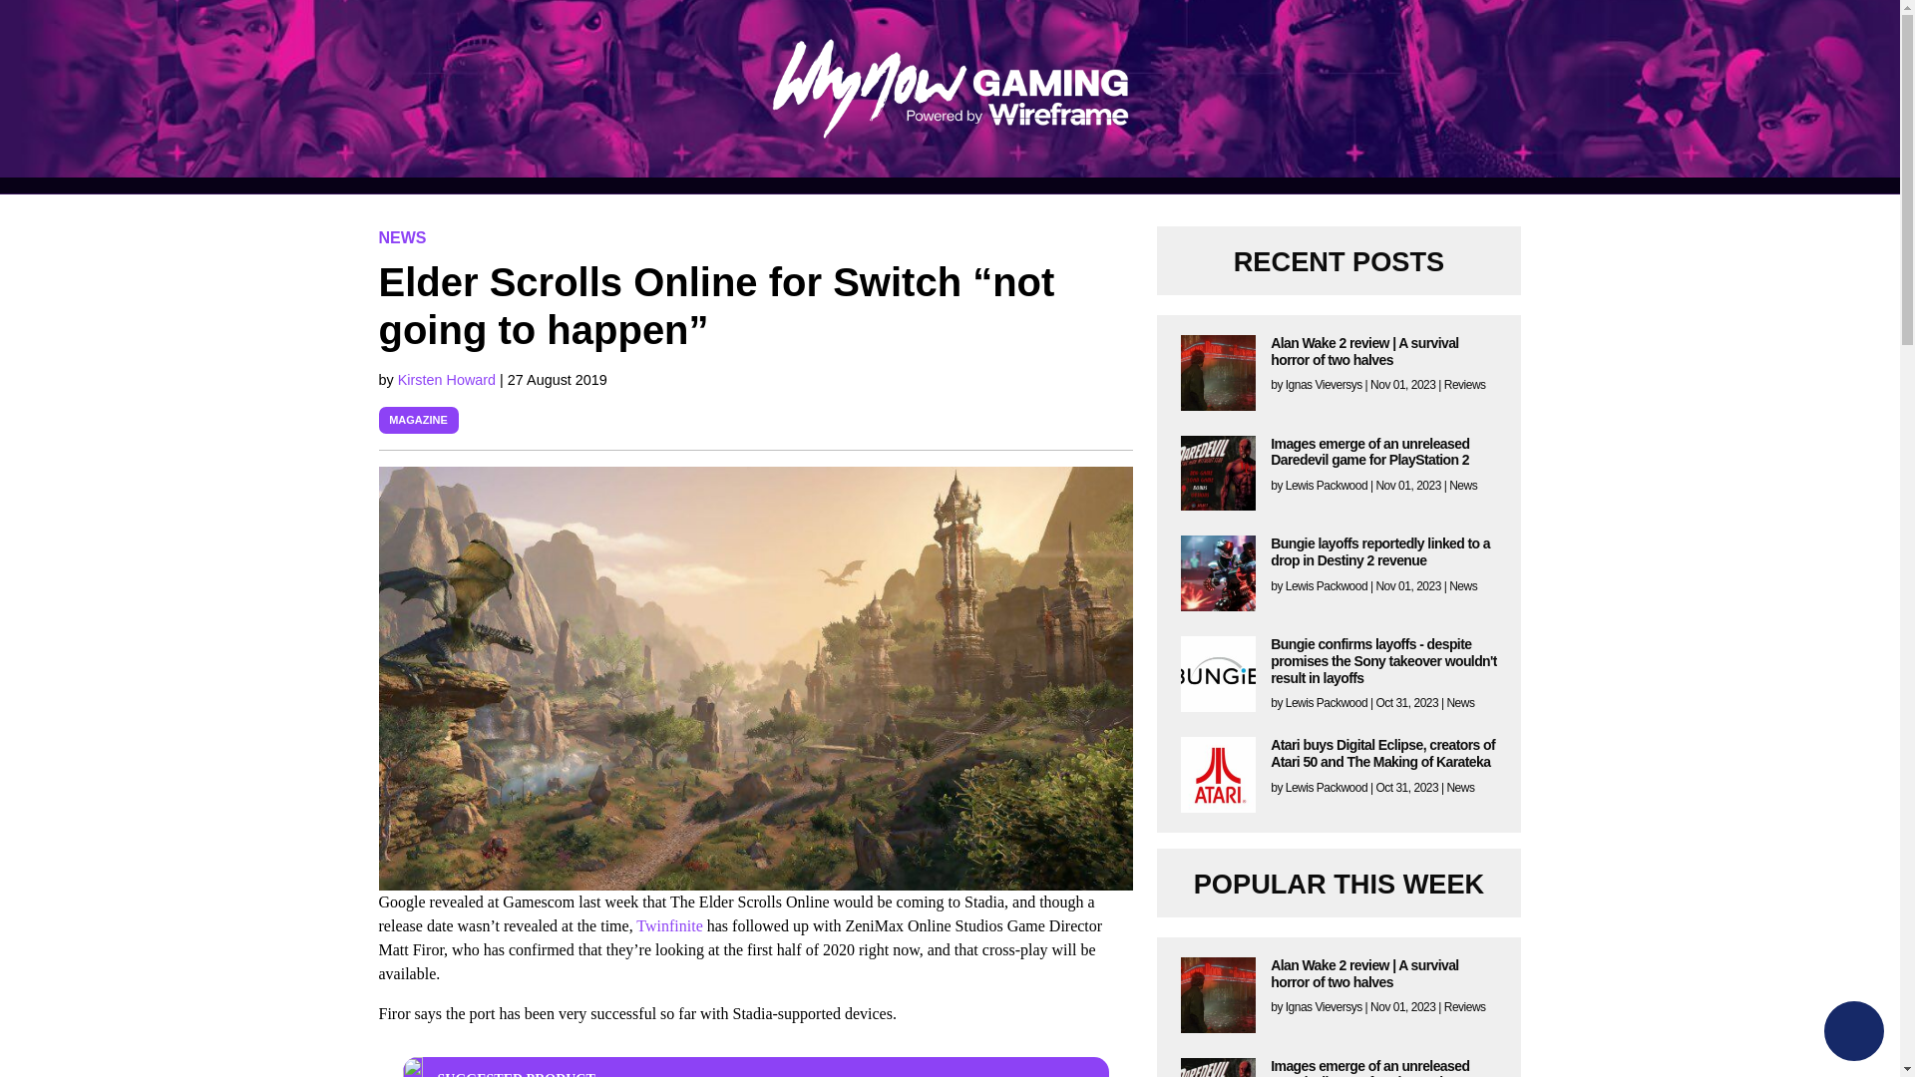 This screenshot has height=1077, width=1915. Describe the element at coordinates (1464, 1007) in the screenshot. I see `Reviews` at that location.